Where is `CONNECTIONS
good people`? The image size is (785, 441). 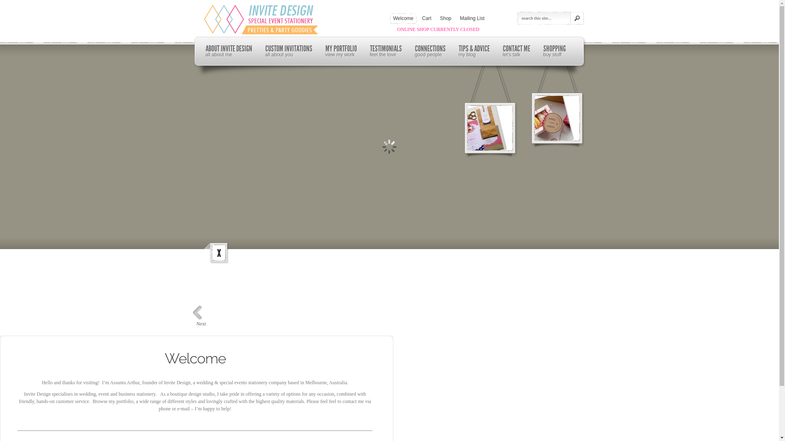
CONNECTIONS
good people is located at coordinates (430, 51).